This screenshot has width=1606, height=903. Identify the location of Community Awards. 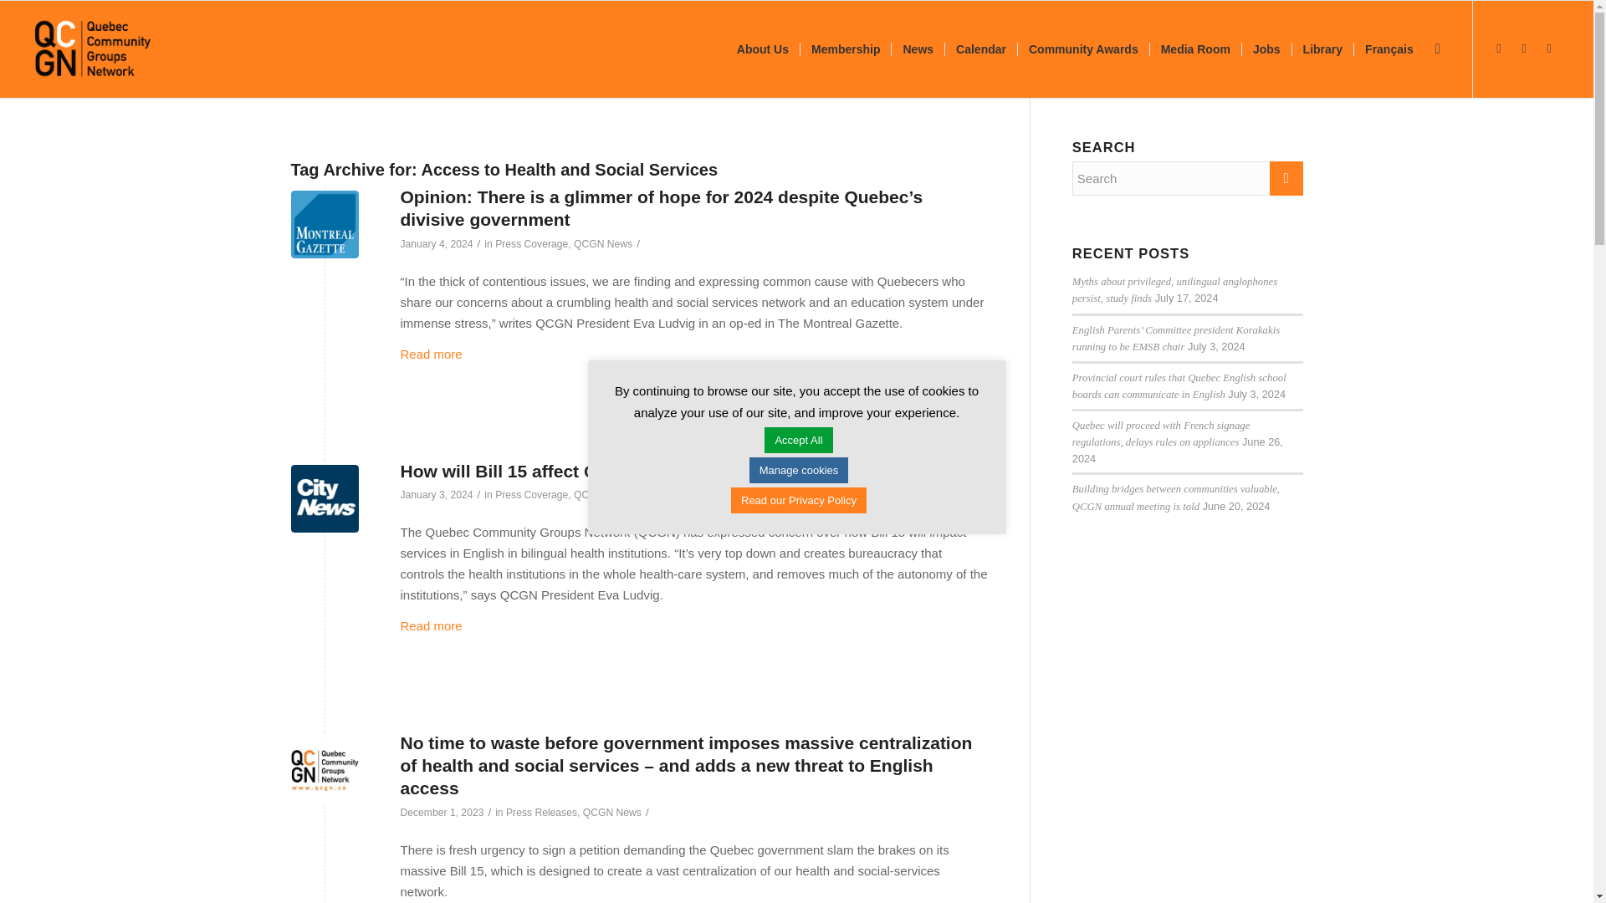
(1082, 48).